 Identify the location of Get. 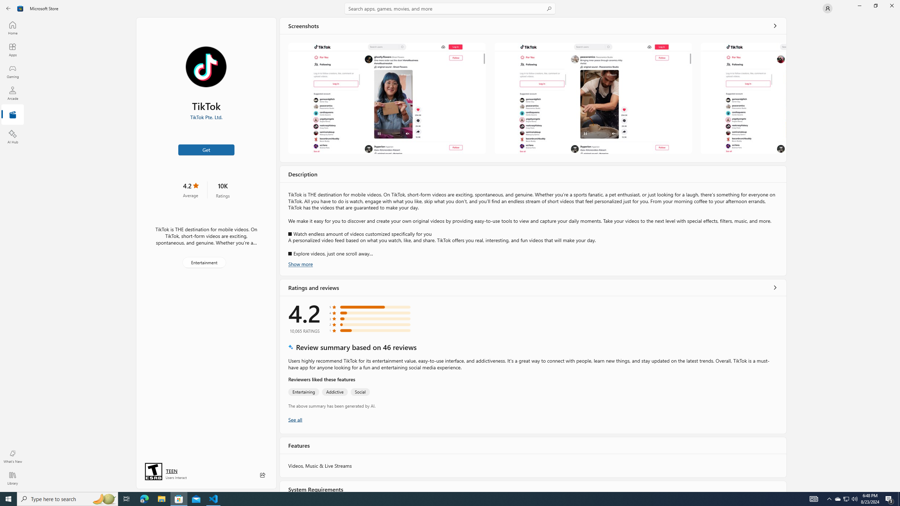
(206, 149).